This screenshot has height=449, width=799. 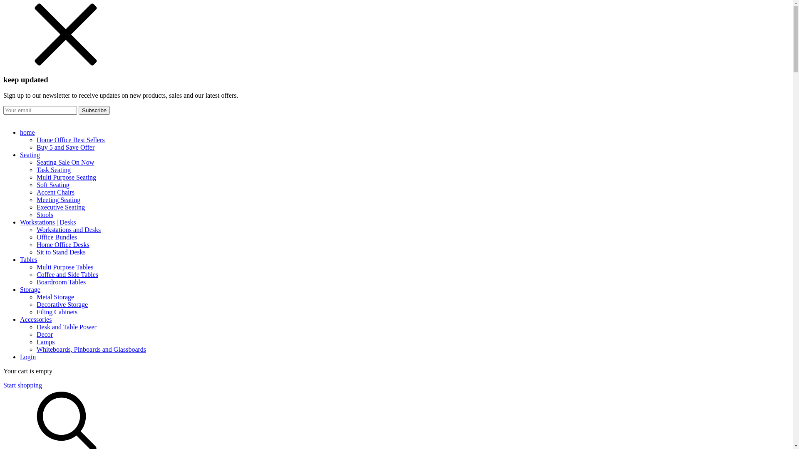 I want to click on home, so click(x=404, y=133).